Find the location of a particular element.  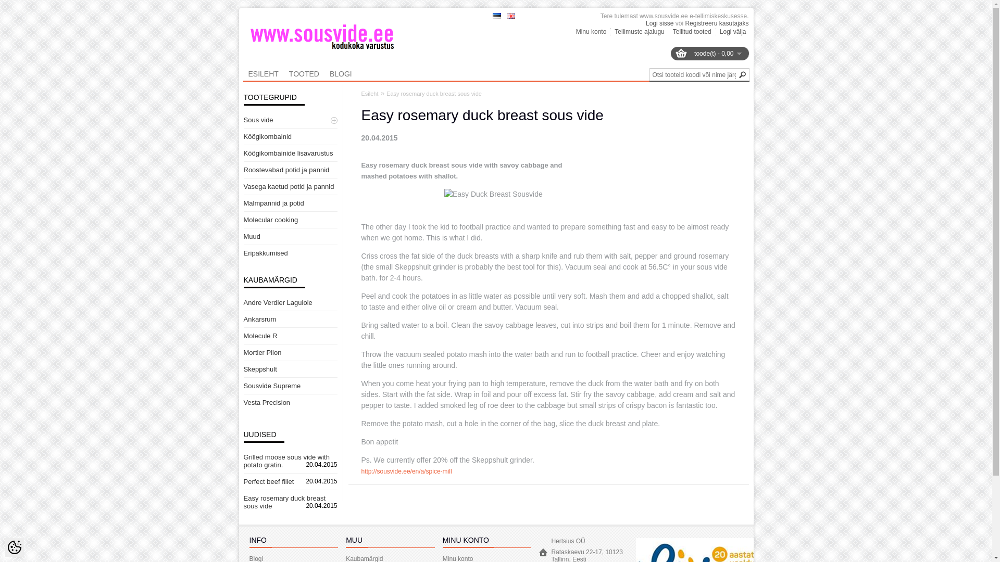

Perfect beef fillet is located at coordinates (269, 482).